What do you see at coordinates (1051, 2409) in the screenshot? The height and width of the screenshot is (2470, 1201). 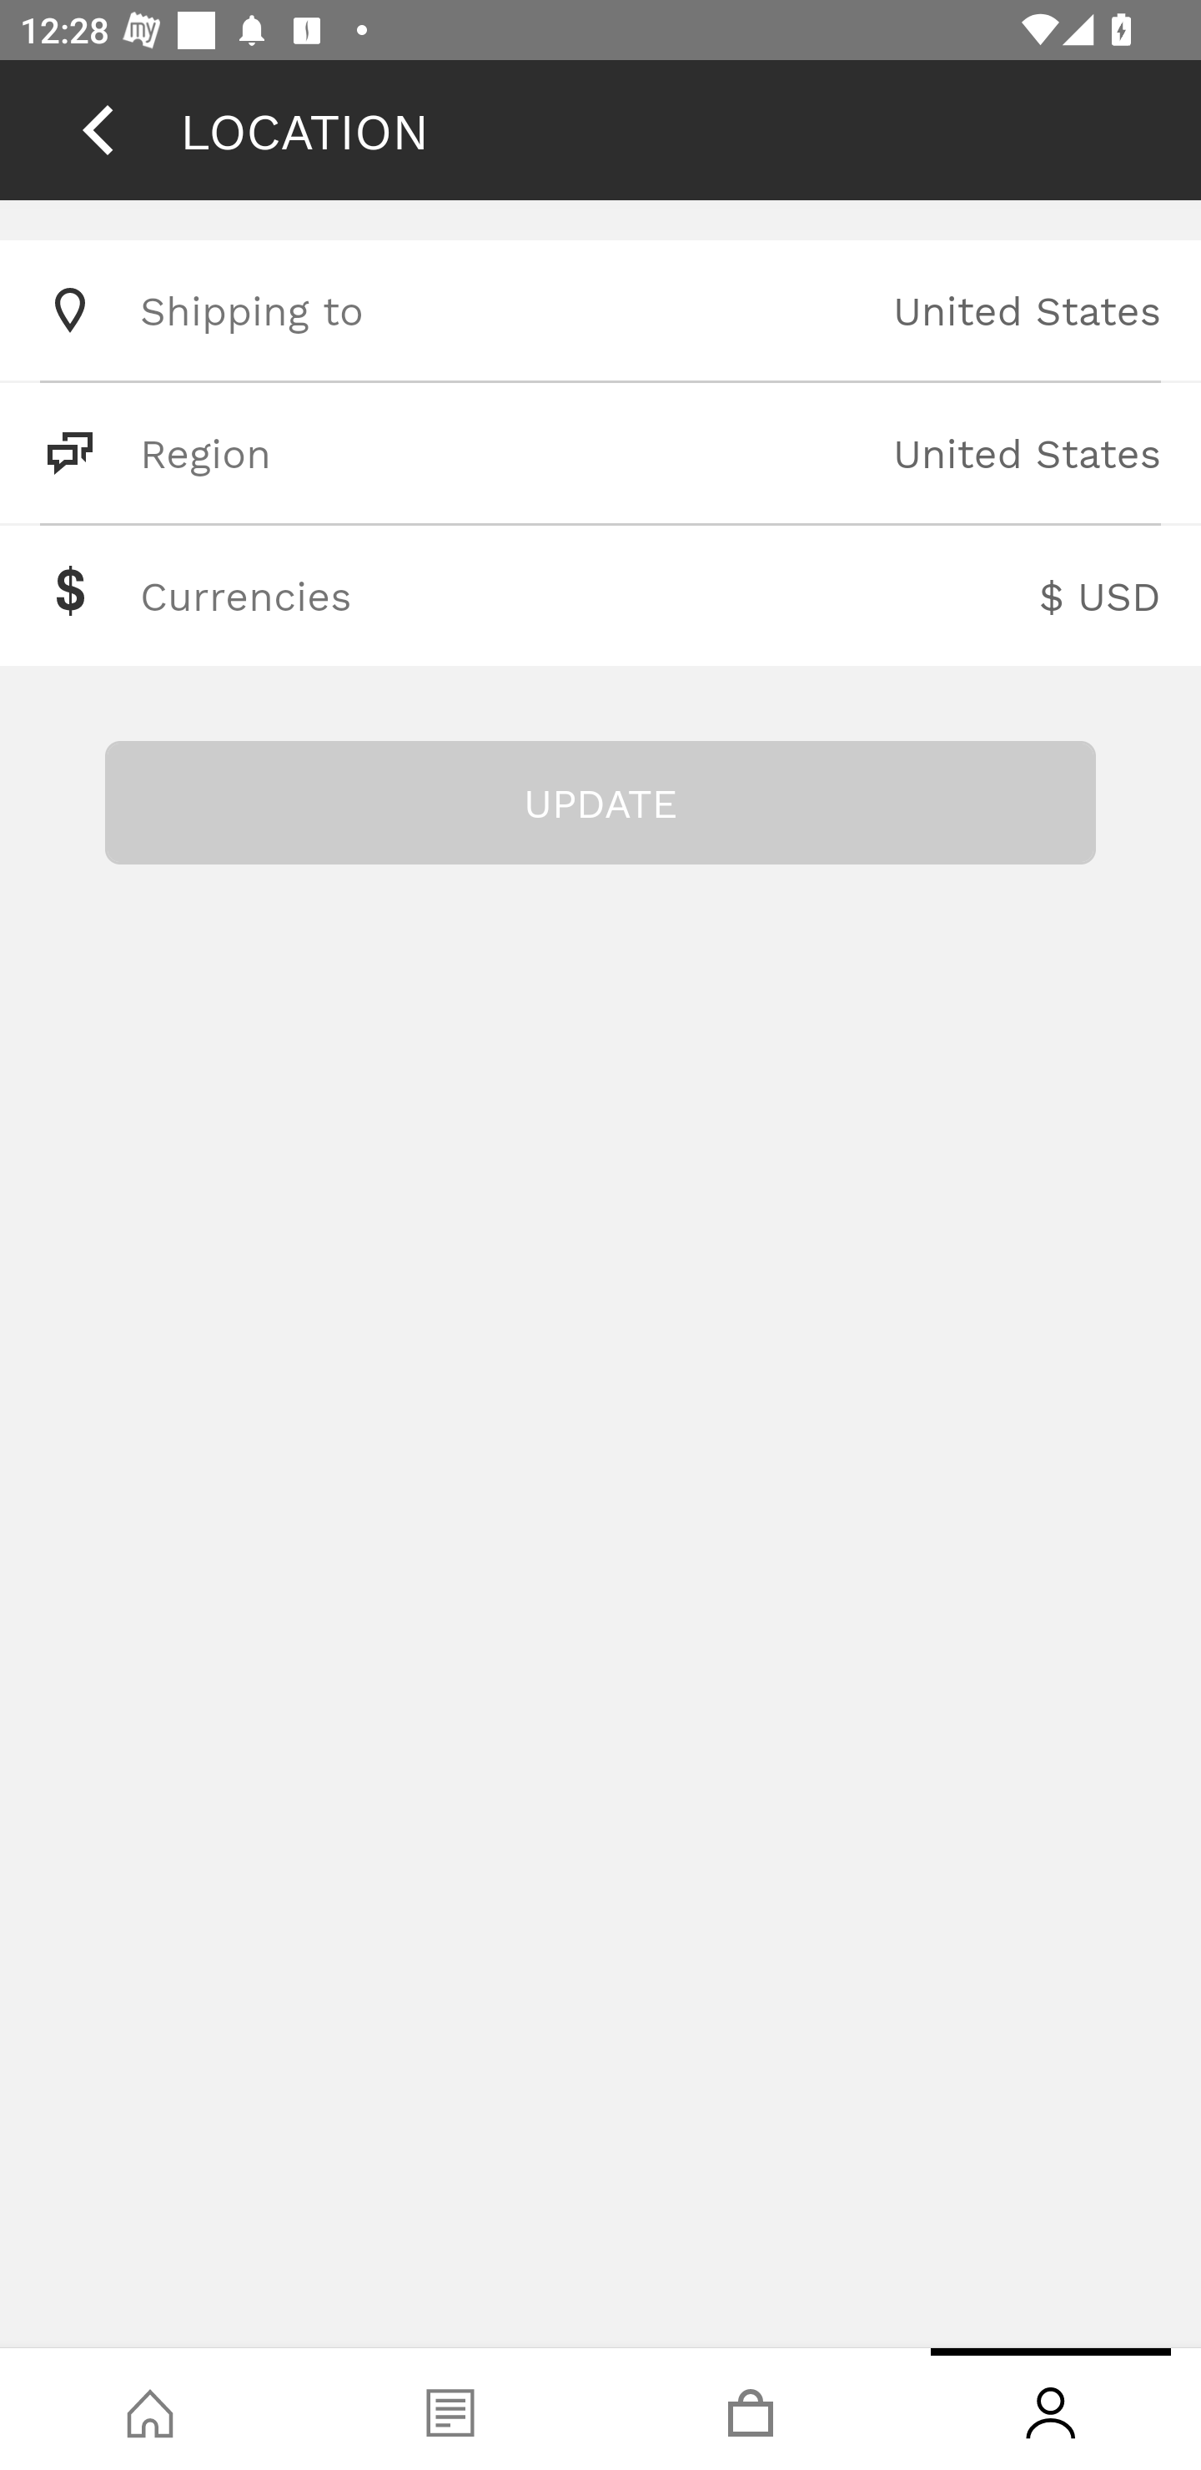 I see `Account, tab, 4 of 4` at bounding box center [1051, 2409].